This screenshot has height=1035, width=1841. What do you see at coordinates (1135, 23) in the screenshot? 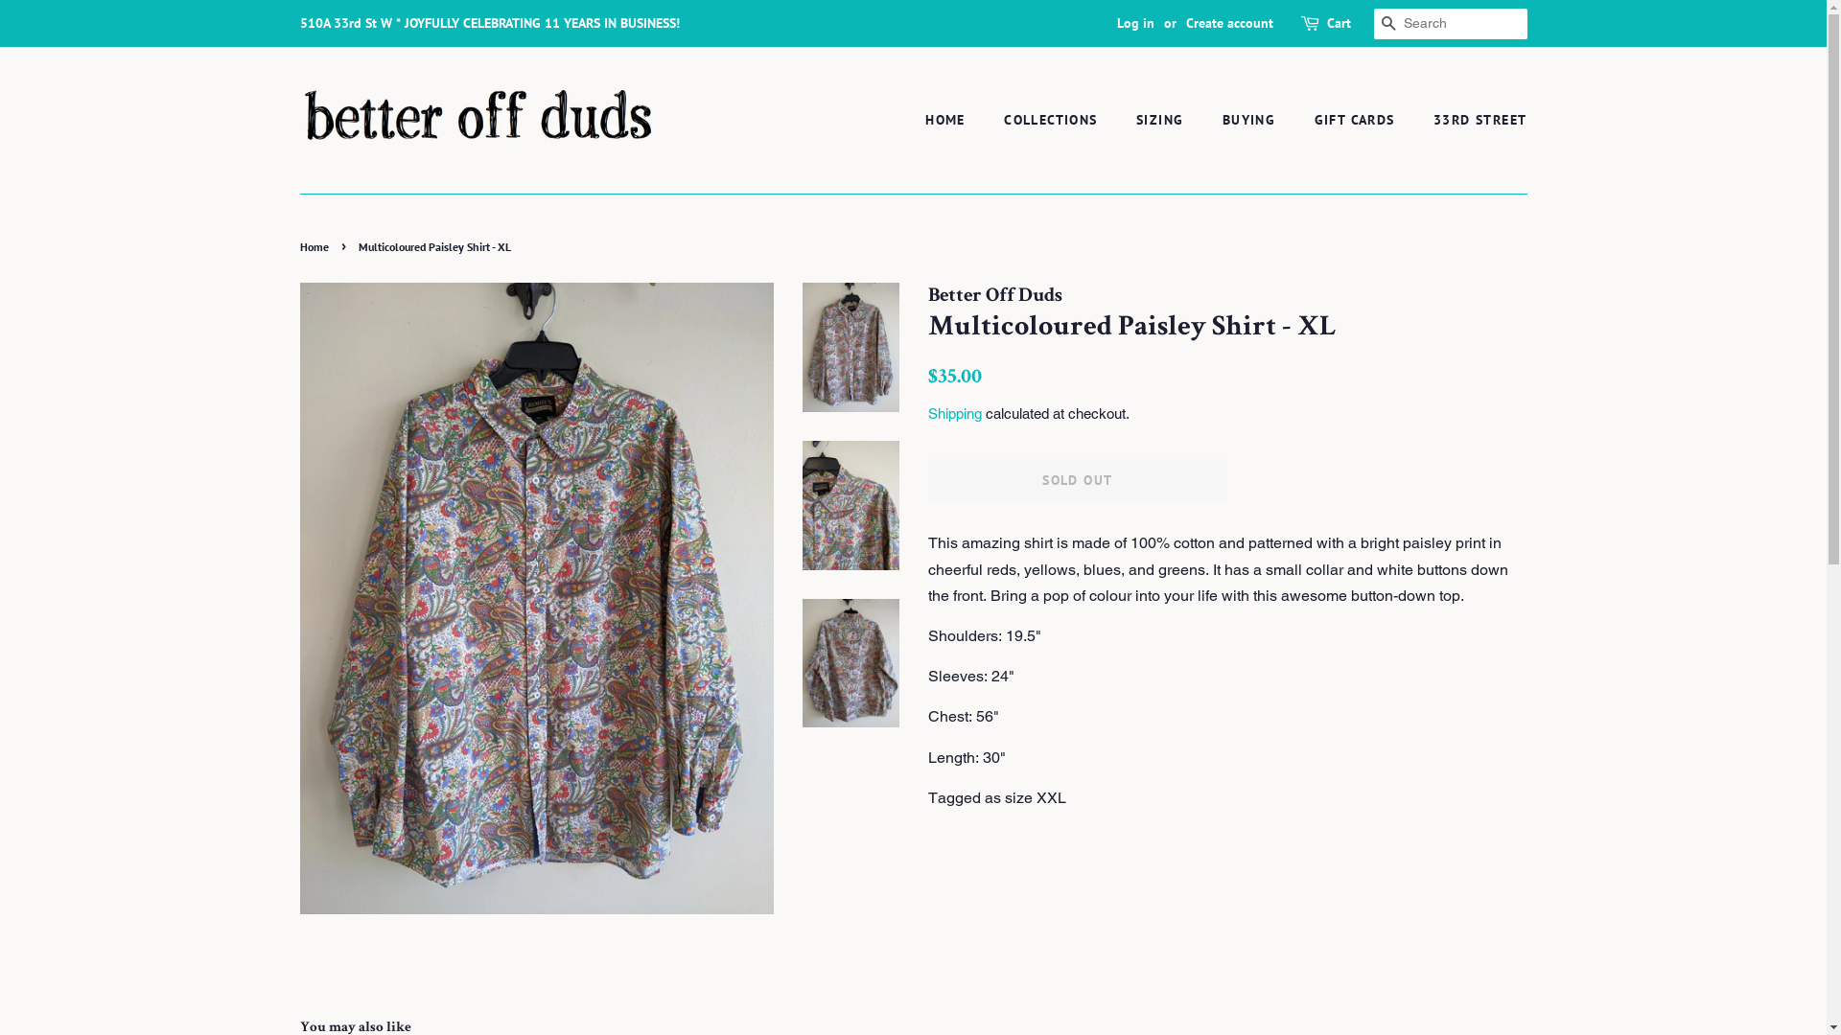
I see `Log in` at bounding box center [1135, 23].